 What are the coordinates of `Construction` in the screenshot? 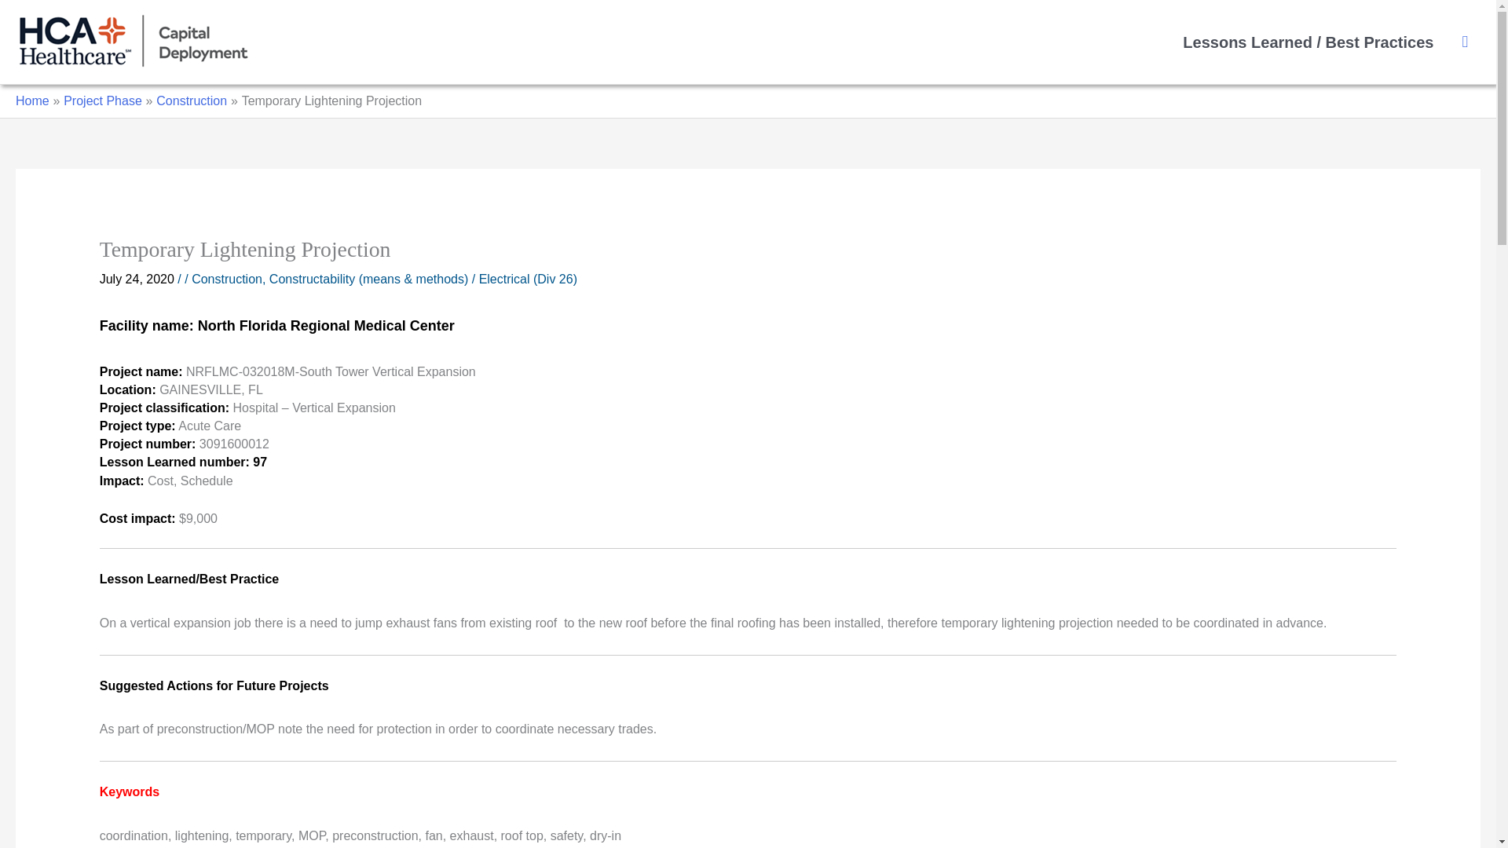 It's located at (226, 278).